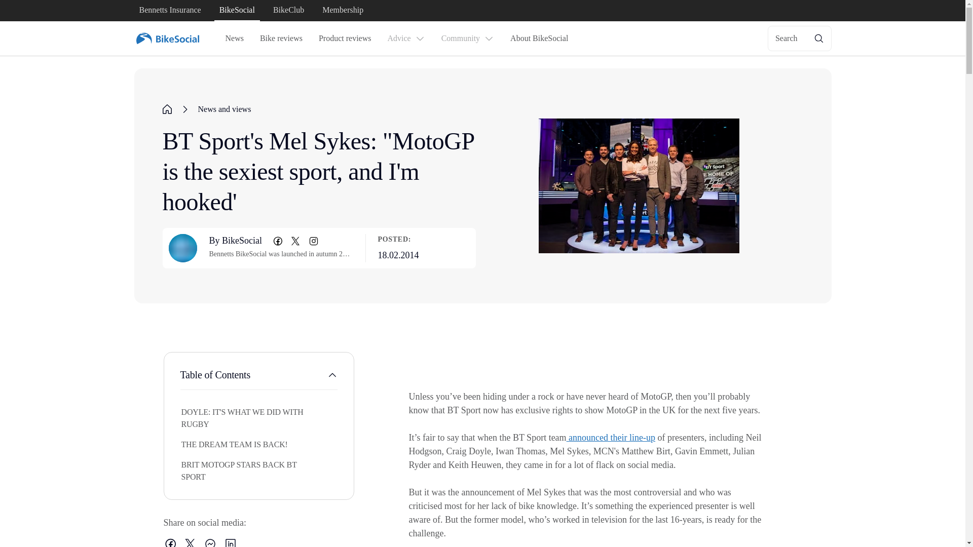 The image size is (973, 547). I want to click on DOYLE: IT'S WHAT WE DID WITH RUGBY, so click(237, 418).